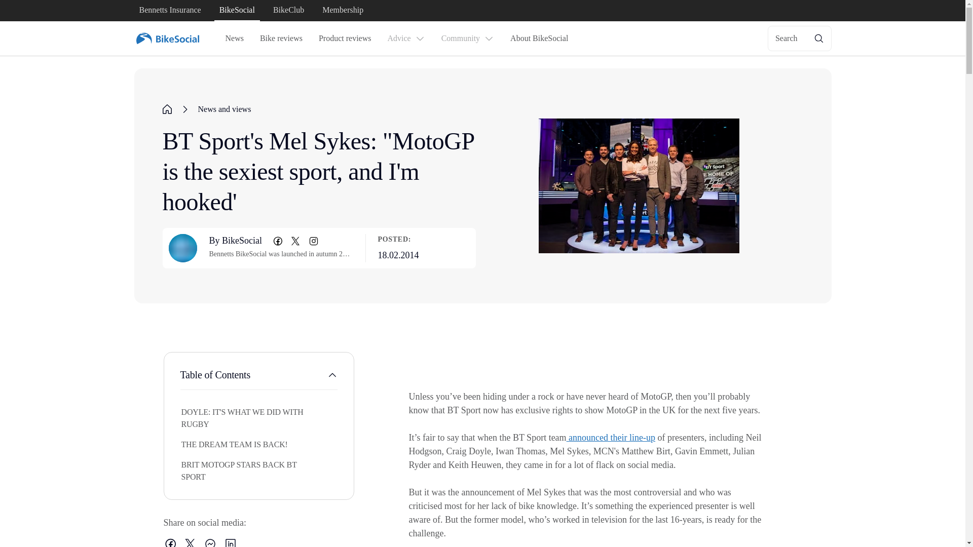 The image size is (973, 547). I want to click on DOYLE: IT'S WHAT WE DID WITH RUGBY, so click(237, 418).